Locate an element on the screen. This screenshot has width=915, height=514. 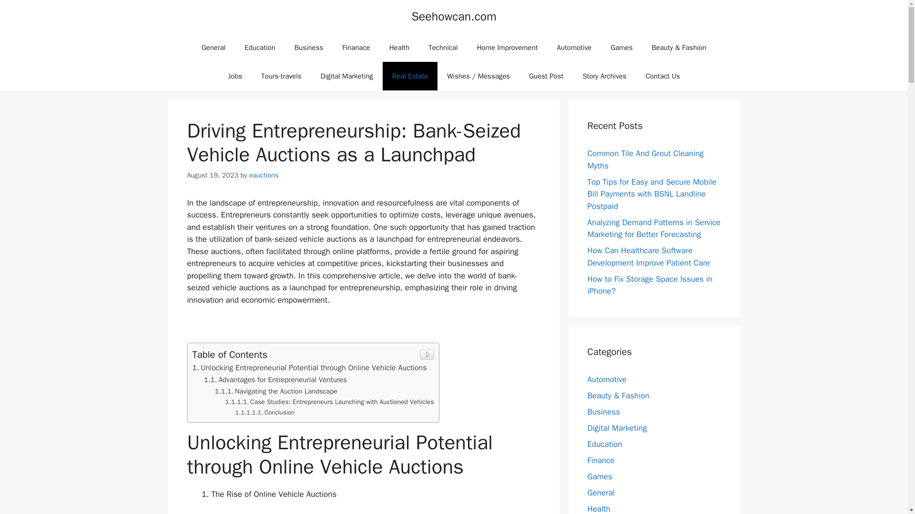
Education is located at coordinates (260, 48).